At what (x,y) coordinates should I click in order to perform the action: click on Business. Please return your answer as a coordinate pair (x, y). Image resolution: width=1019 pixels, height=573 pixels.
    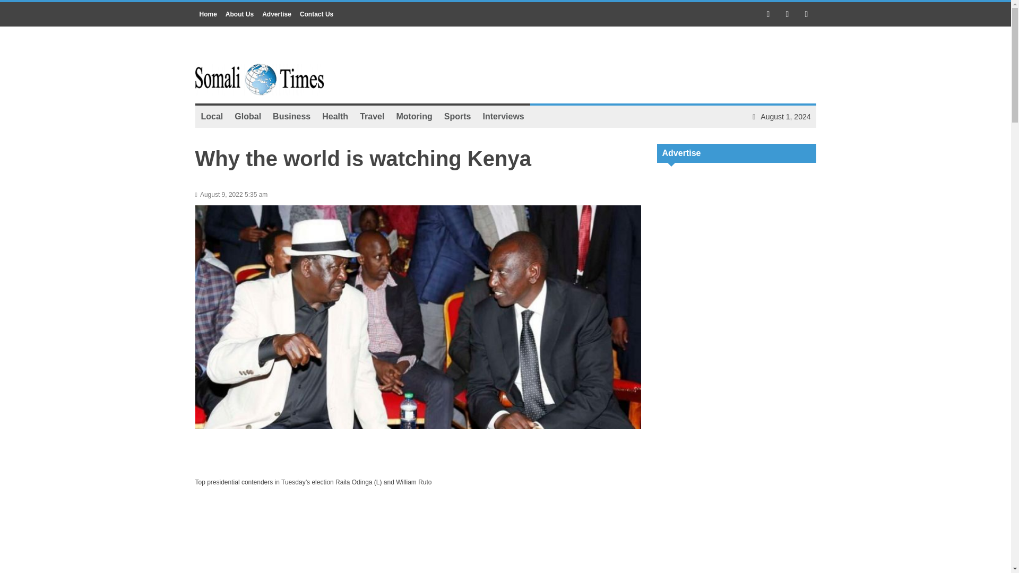
    Looking at the image, I should click on (291, 116).